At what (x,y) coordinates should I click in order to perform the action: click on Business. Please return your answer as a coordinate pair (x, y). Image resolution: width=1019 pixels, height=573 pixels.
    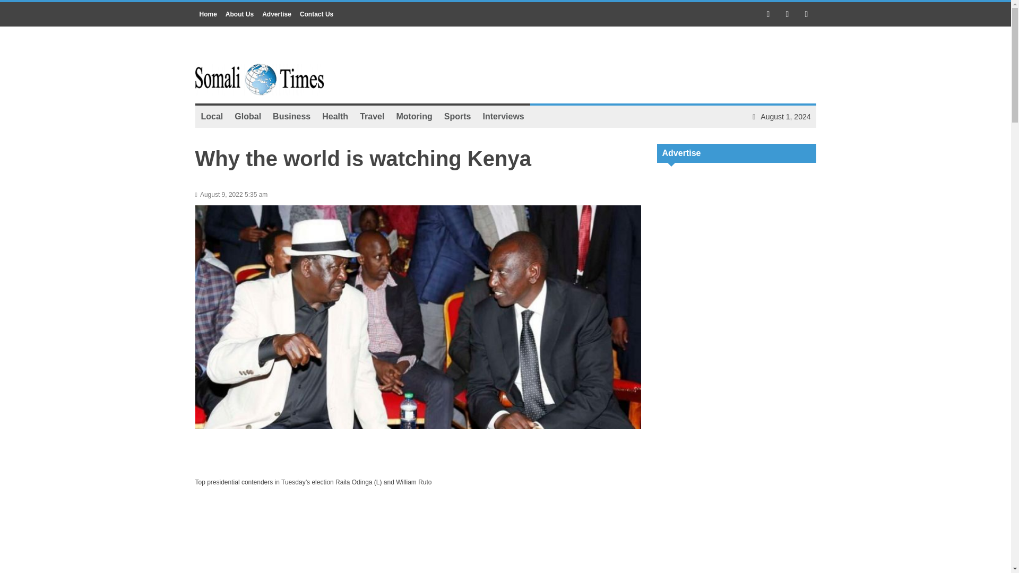
    Looking at the image, I should click on (291, 116).